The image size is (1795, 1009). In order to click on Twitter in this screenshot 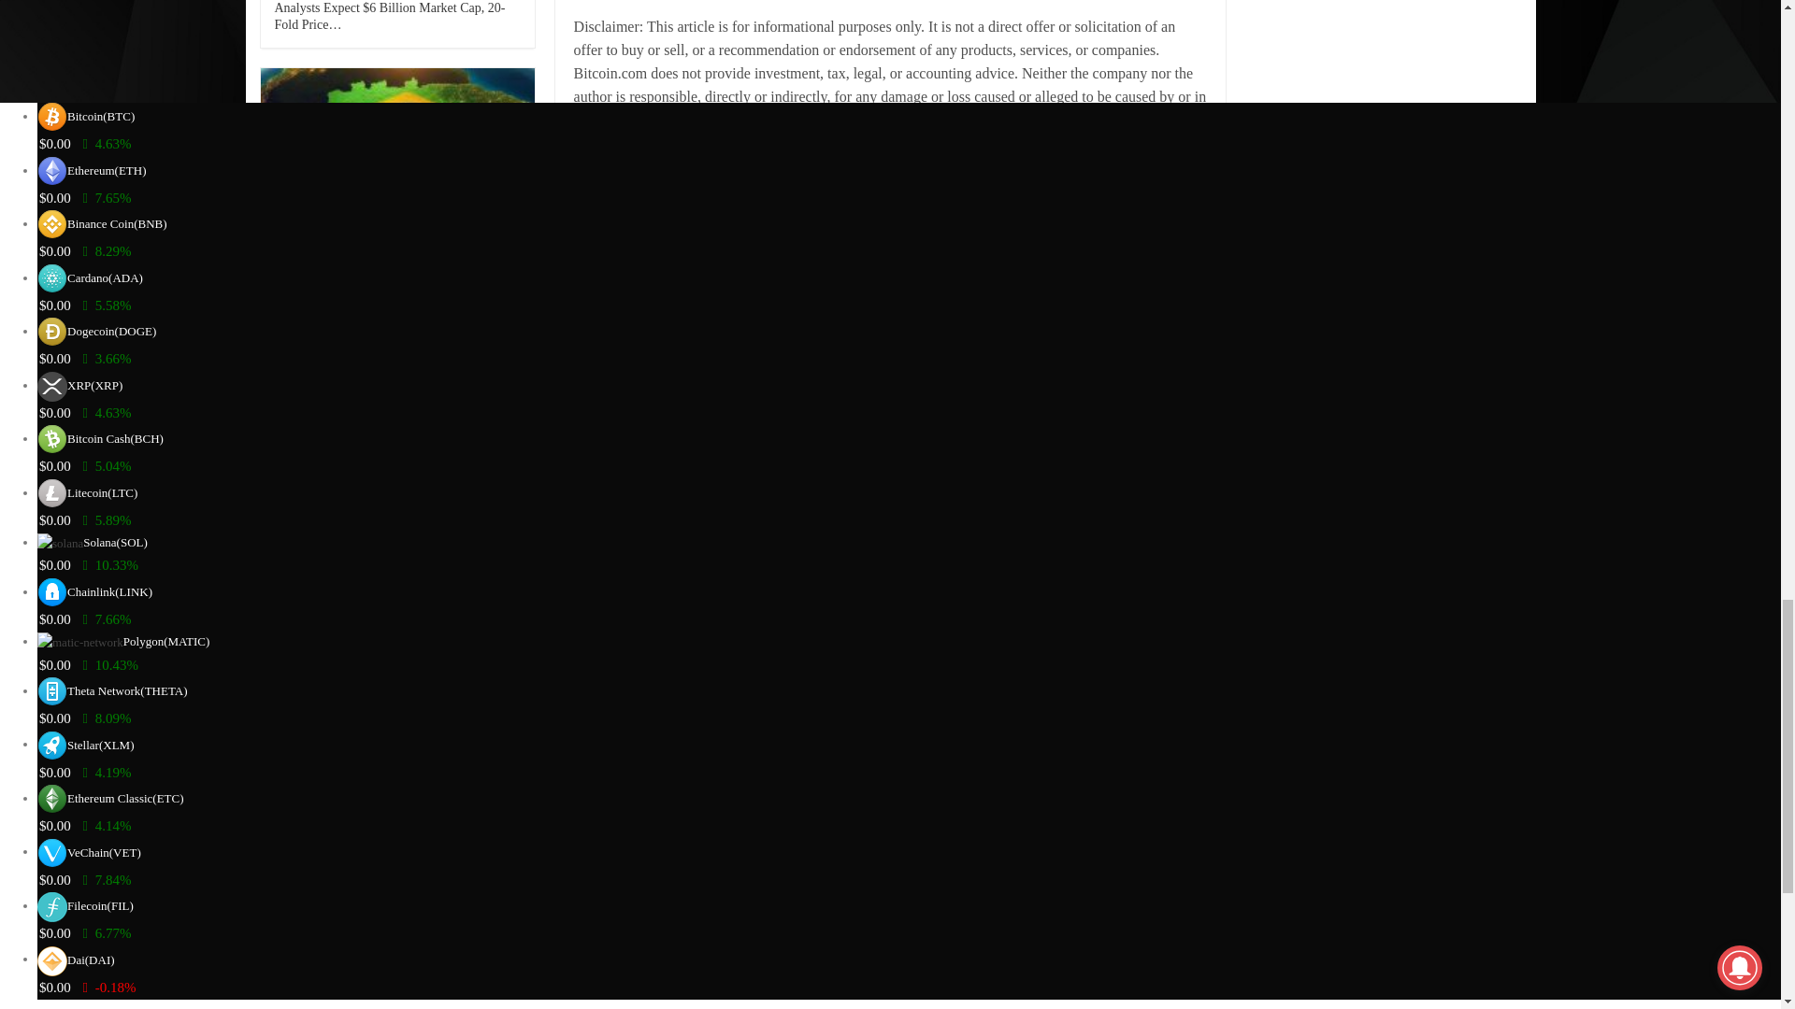, I will do `click(755, 249)`.